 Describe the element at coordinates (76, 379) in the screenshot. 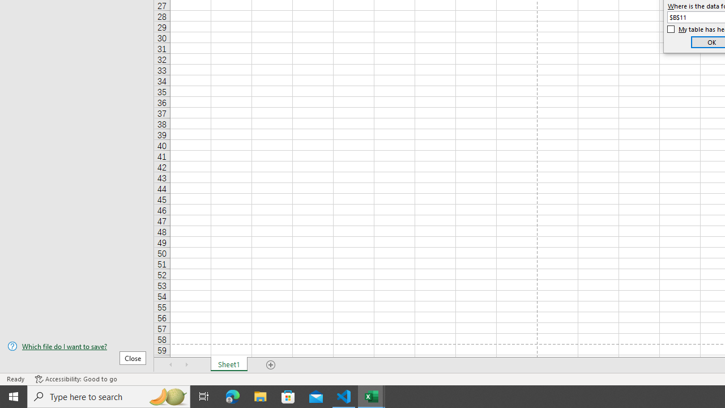

I see `Accessibility Checker Accessibility: Good to go` at that location.